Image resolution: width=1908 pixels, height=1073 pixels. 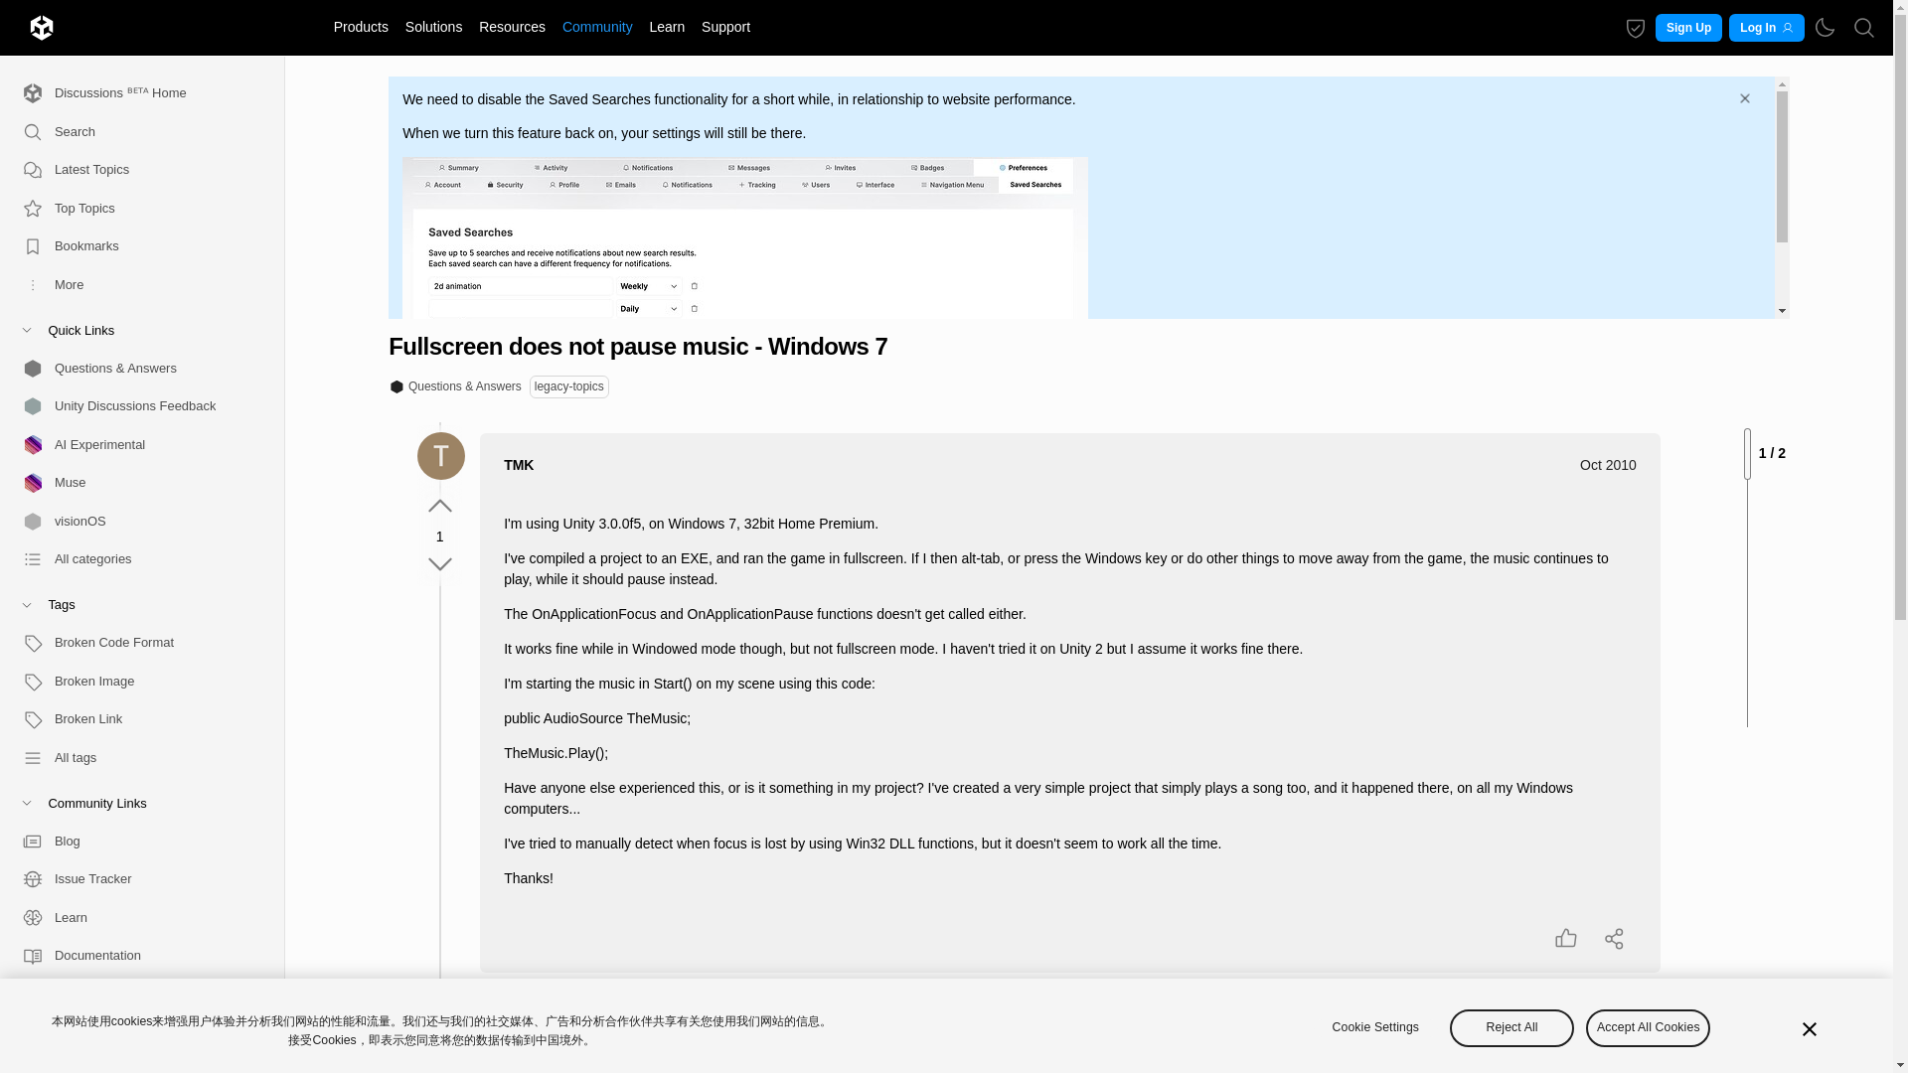 I want to click on Toggle section, so click(x=134, y=330).